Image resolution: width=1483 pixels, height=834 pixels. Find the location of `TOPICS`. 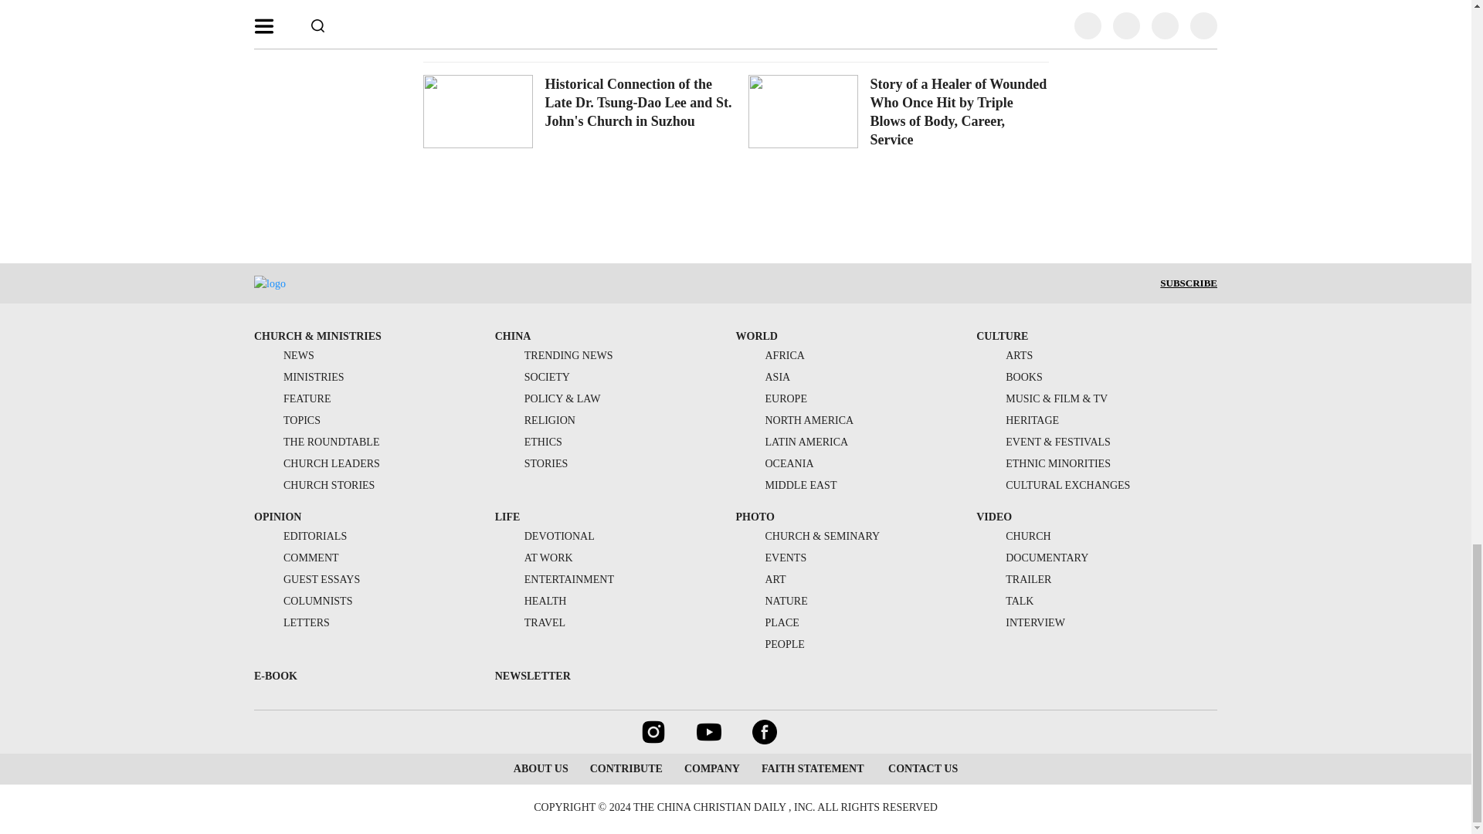

TOPICS is located at coordinates (287, 420).